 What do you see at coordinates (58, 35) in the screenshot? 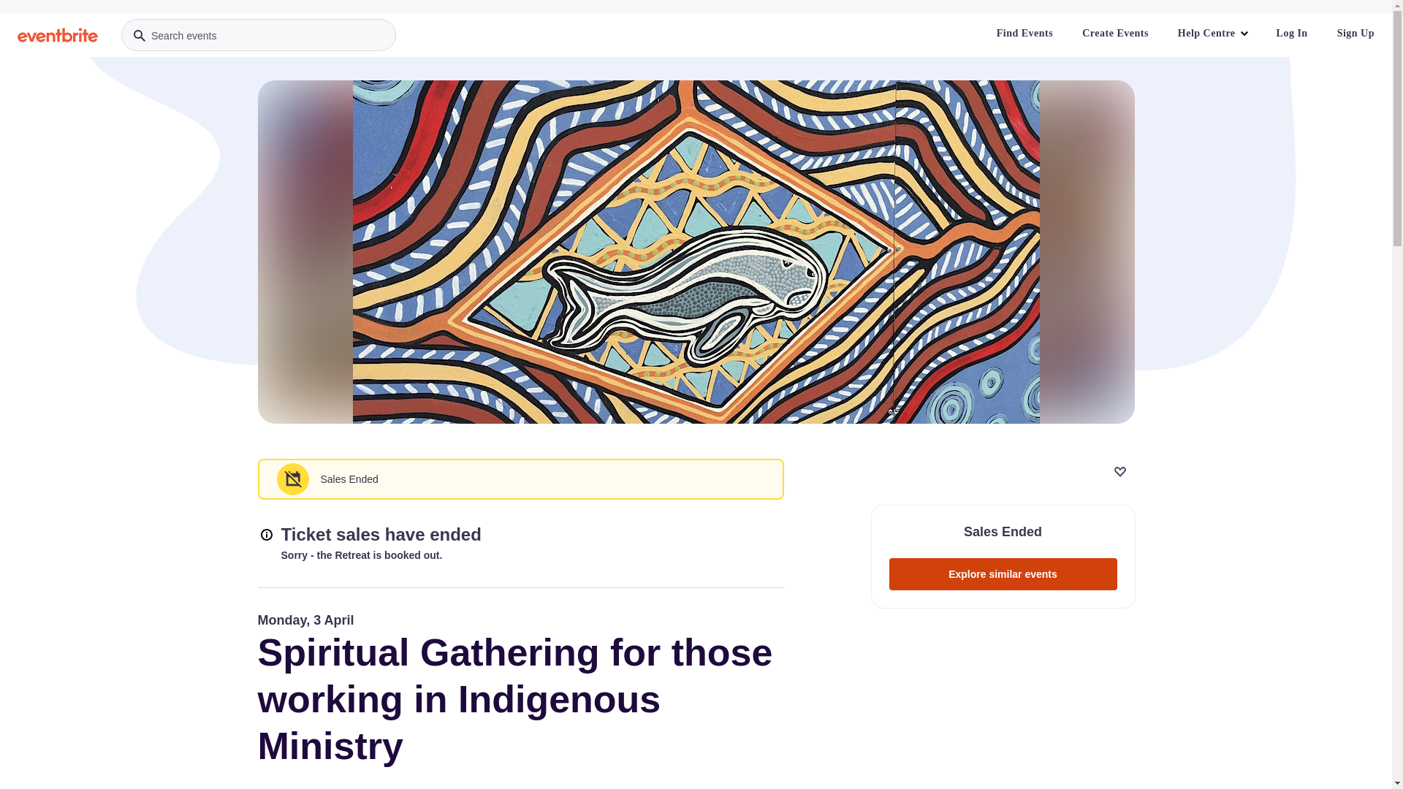
I see `Eventbrite` at bounding box center [58, 35].